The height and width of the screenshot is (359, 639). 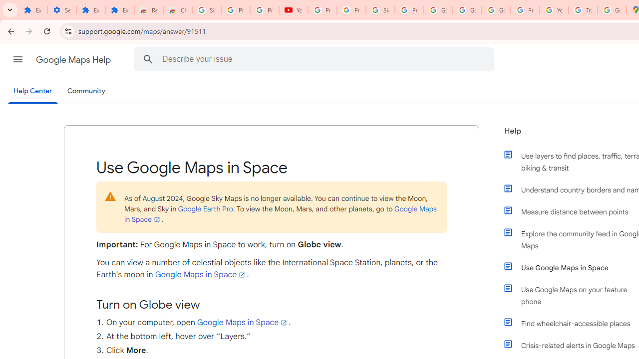 What do you see at coordinates (74, 60) in the screenshot?
I see `Google Maps Help` at bounding box center [74, 60].